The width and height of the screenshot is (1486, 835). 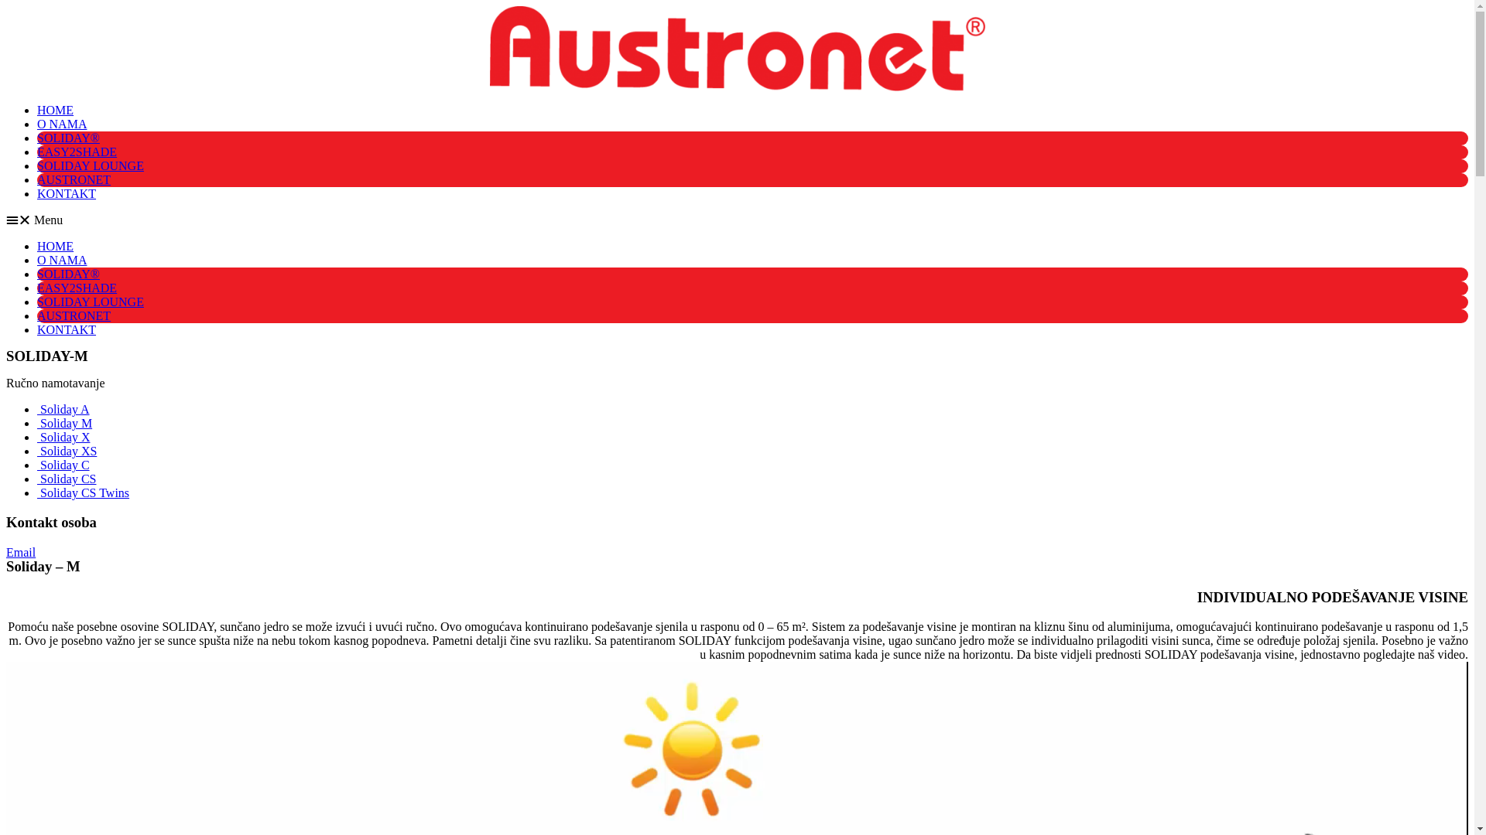 I want to click on O NAMA, so click(x=62, y=124).